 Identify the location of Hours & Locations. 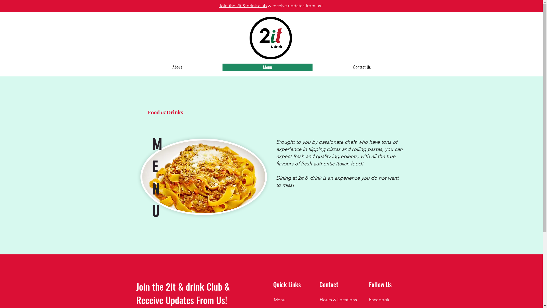
(338, 299).